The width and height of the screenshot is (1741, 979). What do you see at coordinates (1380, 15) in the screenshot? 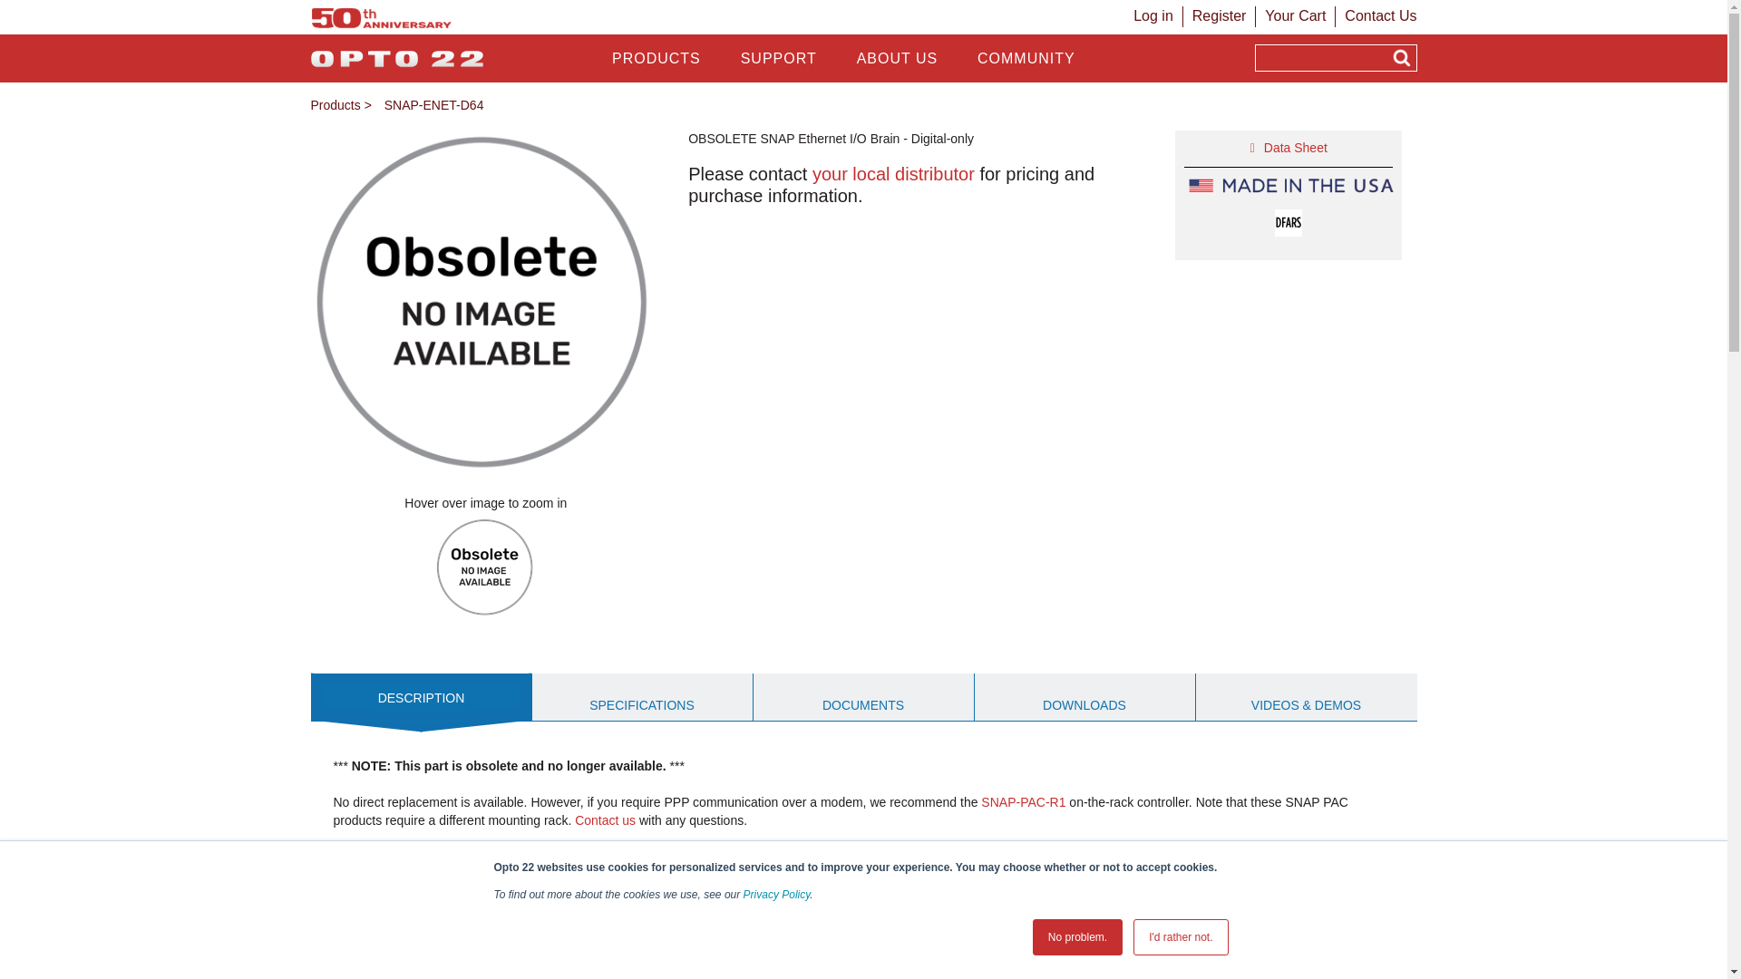
I see `Contact Us` at bounding box center [1380, 15].